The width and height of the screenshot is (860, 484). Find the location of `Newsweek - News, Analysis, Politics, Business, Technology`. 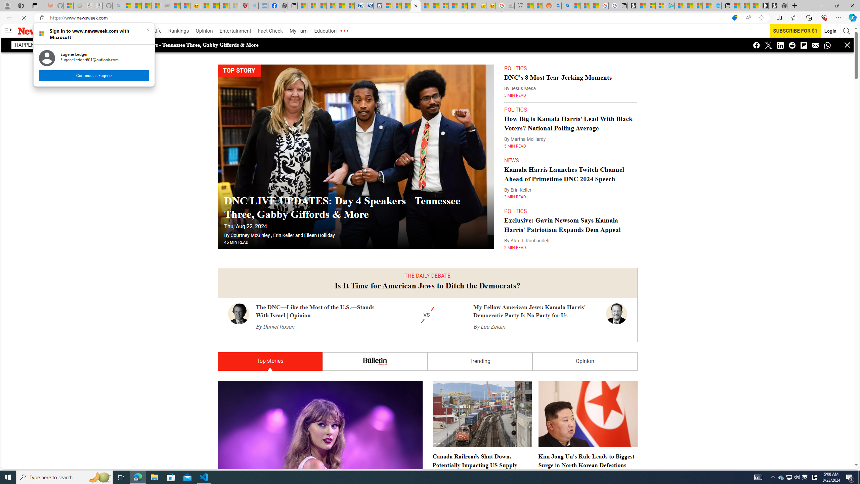

Newsweek - News, Analysis, Politics, Business, Technology is located at coordinates (416, 6).